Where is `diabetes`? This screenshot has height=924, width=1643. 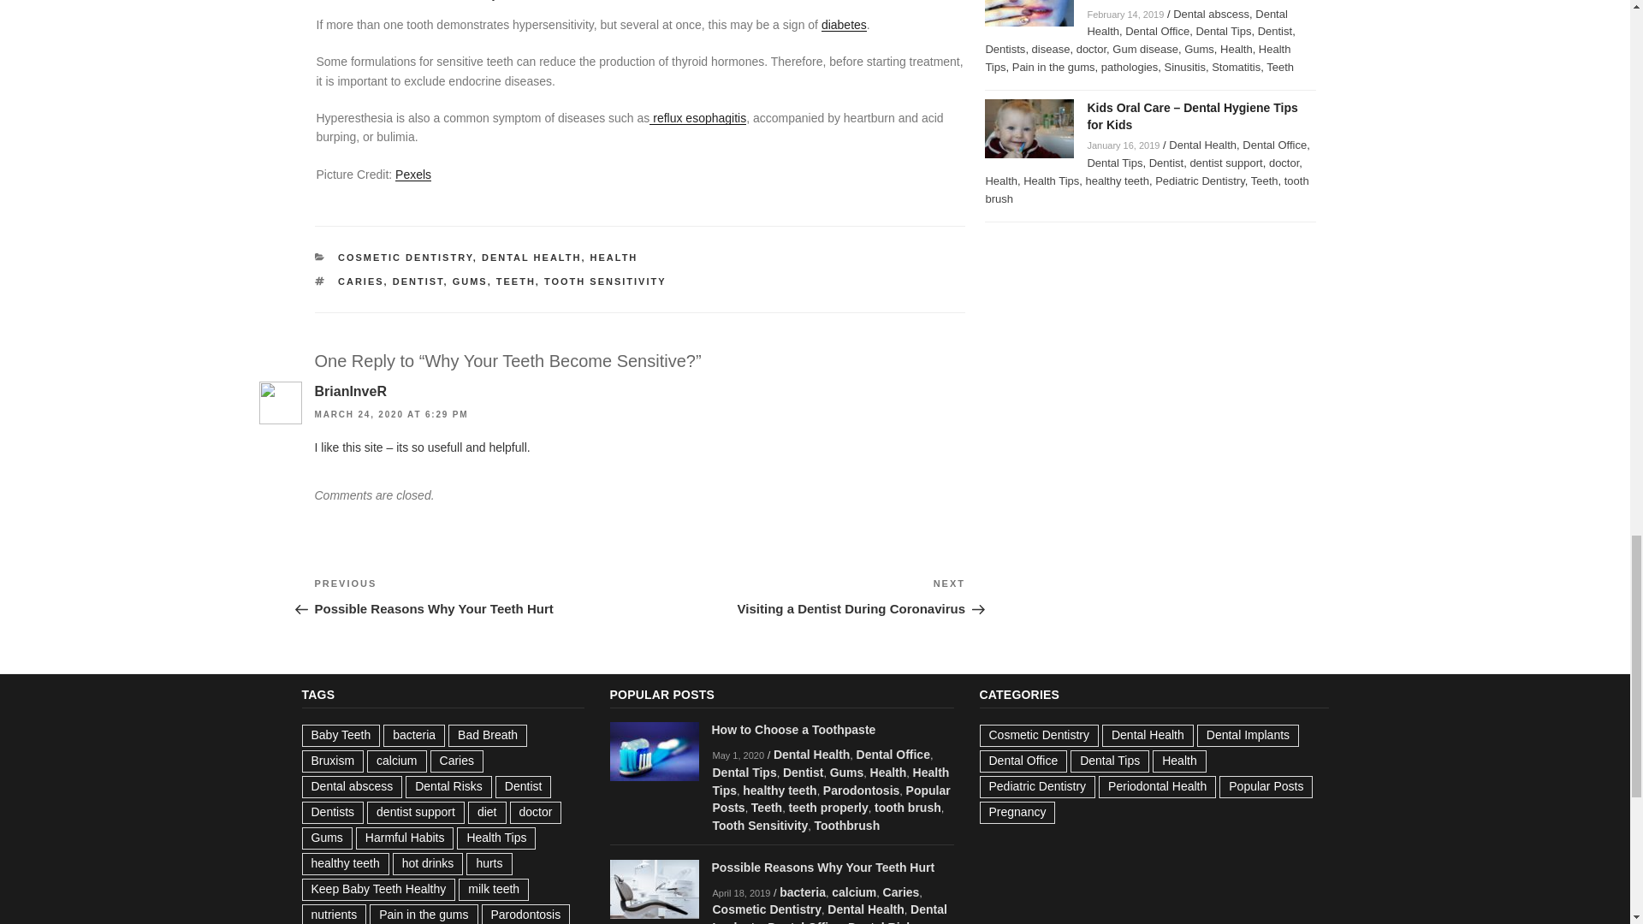
diabetes is located at coordinates (697, 117).